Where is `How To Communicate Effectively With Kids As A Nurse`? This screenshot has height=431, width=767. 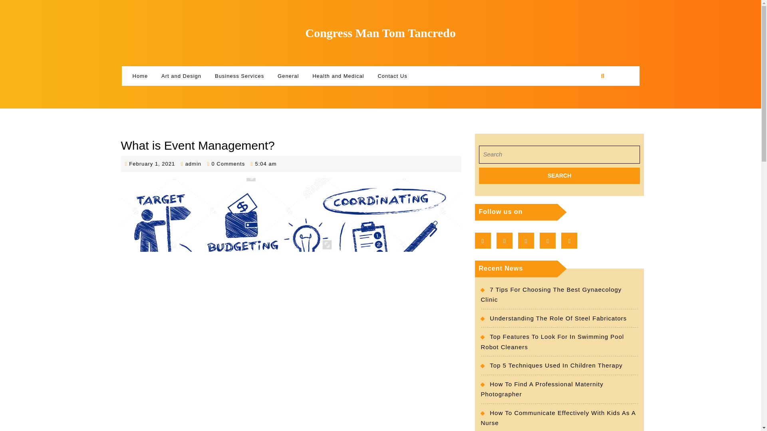
How To Communicate Effectively With Kids As A Nurse is located at coordinates (288, 76).